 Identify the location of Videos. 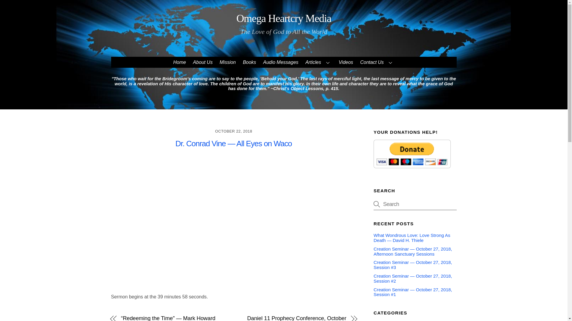
(346, 62).